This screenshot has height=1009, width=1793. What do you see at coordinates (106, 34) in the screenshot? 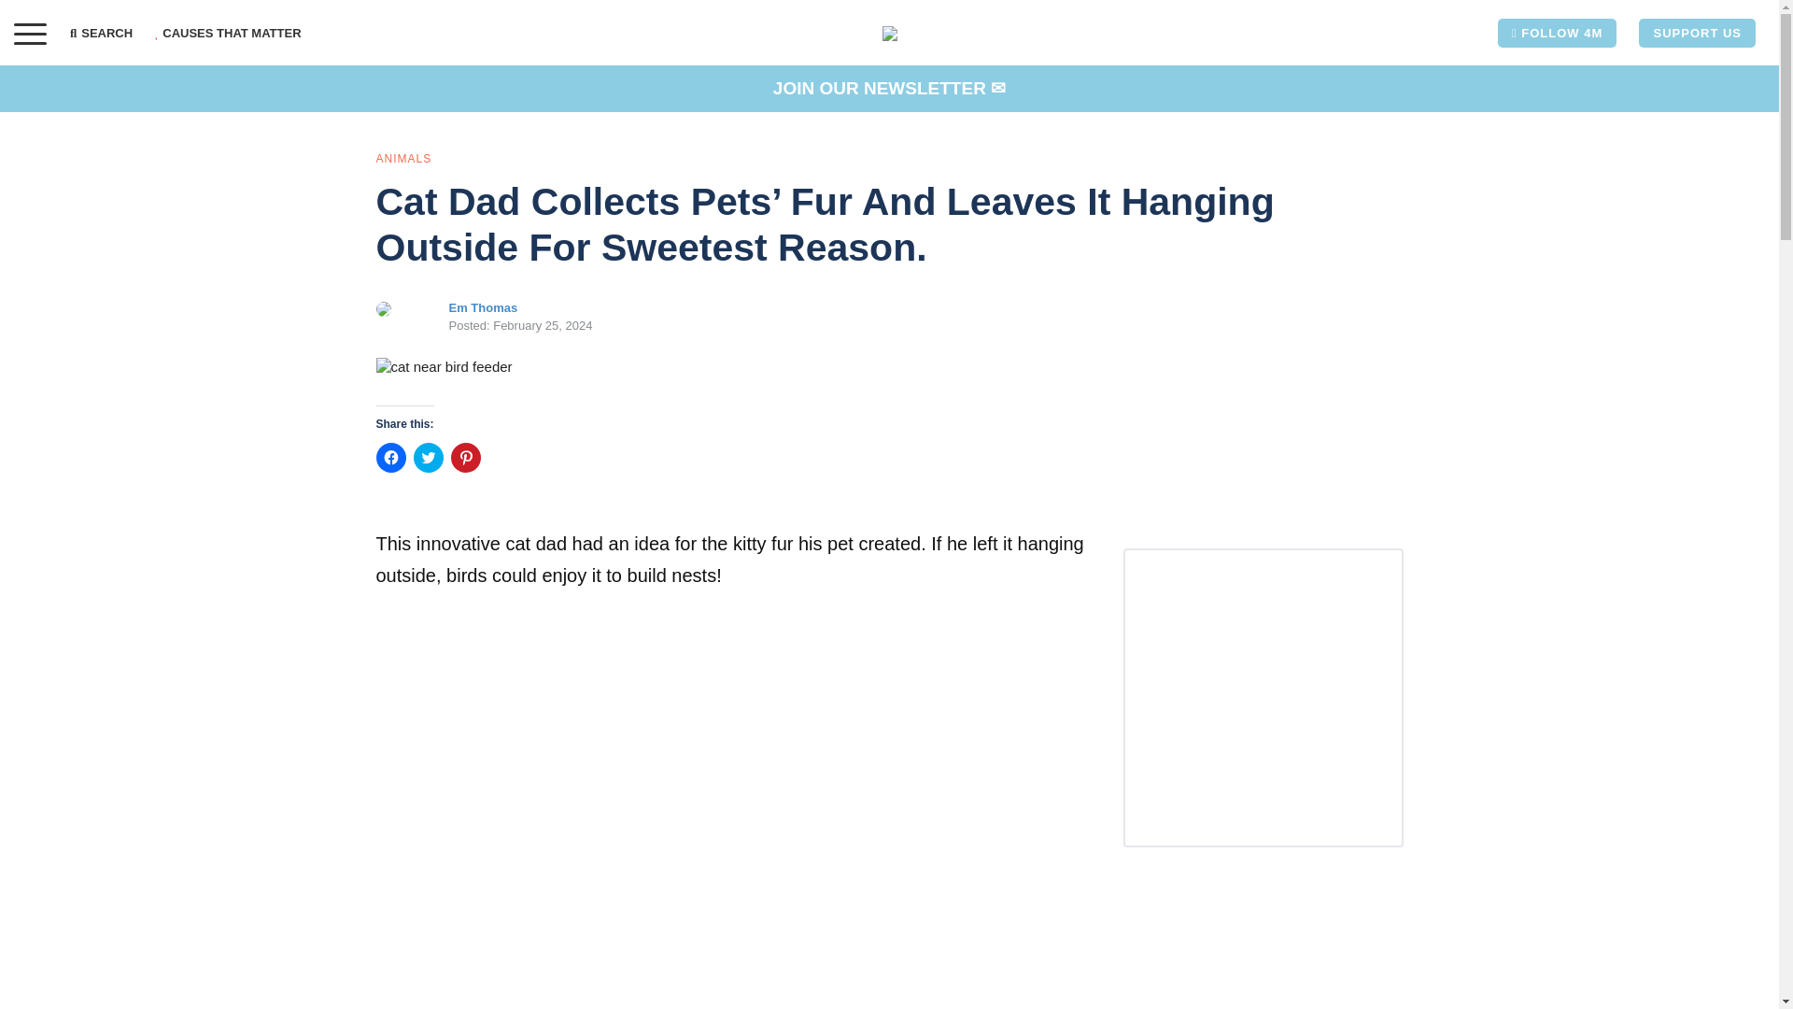
I see `SEARCH` at bounding box center [106, 34].